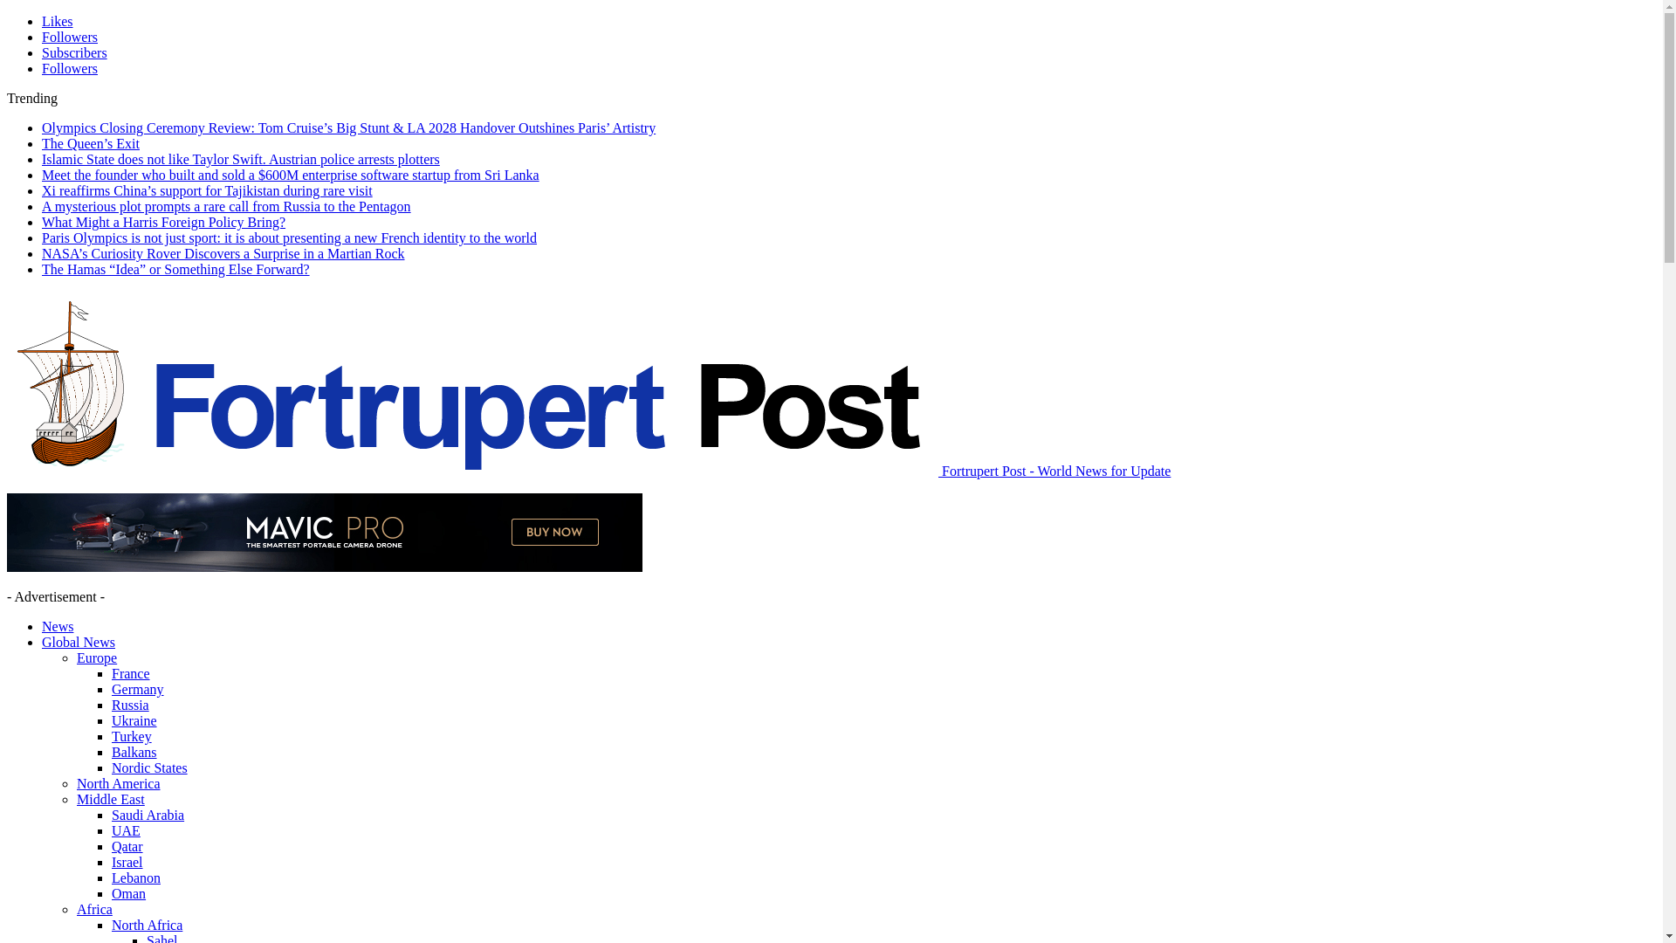 This screenshot has height=943, width=1676. What do you see at coordinates (138, 689) in the screenshot?
I see `Germany` at bounding box center [138, 689].